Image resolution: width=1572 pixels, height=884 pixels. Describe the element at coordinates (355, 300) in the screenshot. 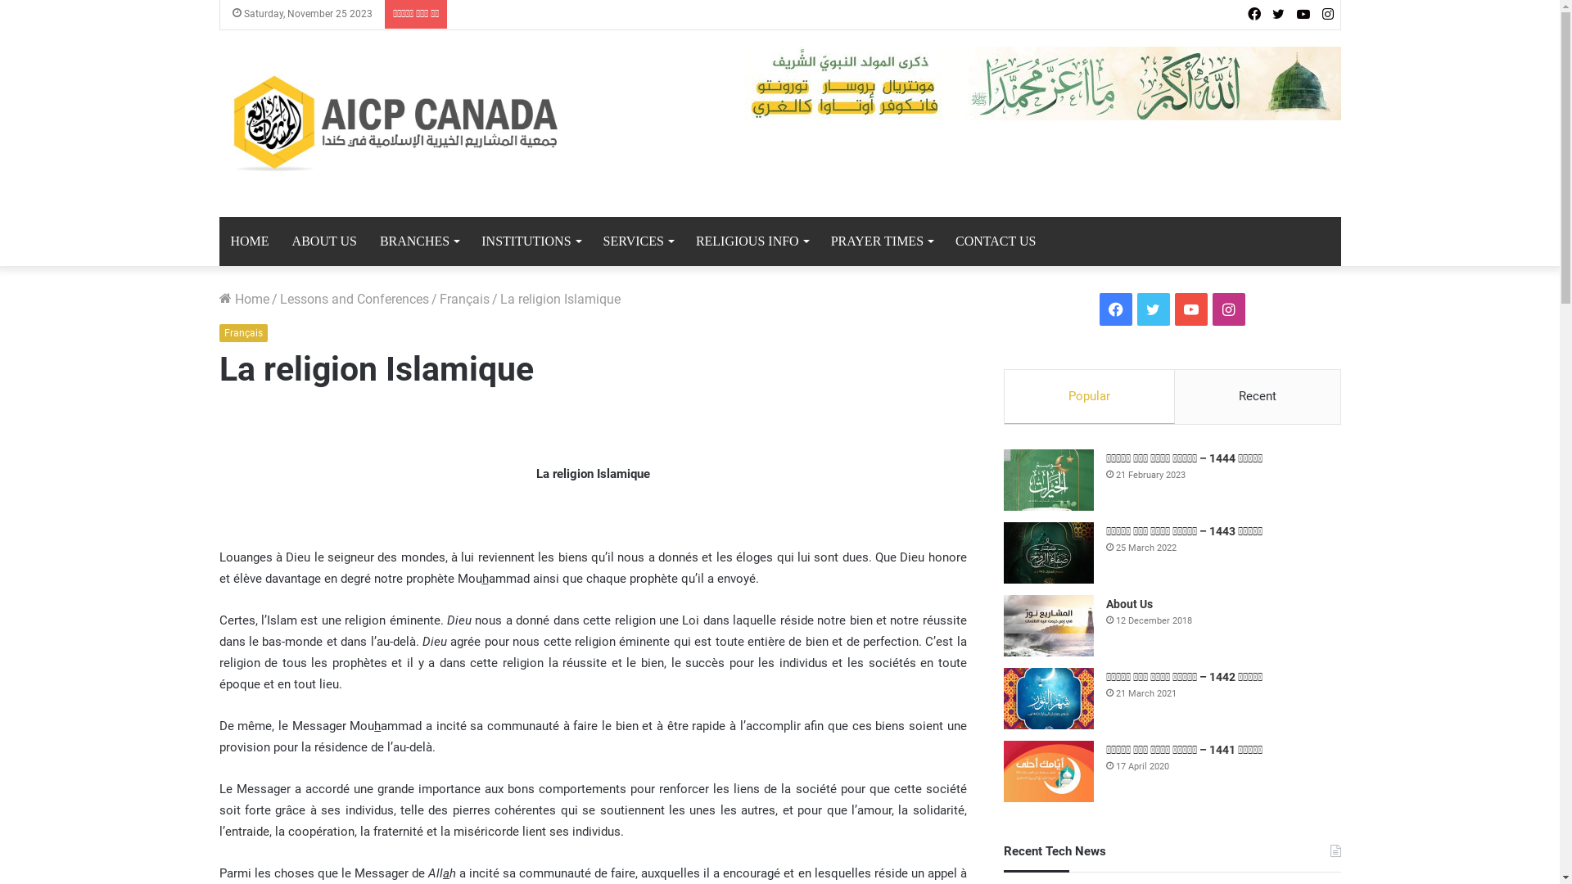

I see `Lessons and Conferences` at that location.